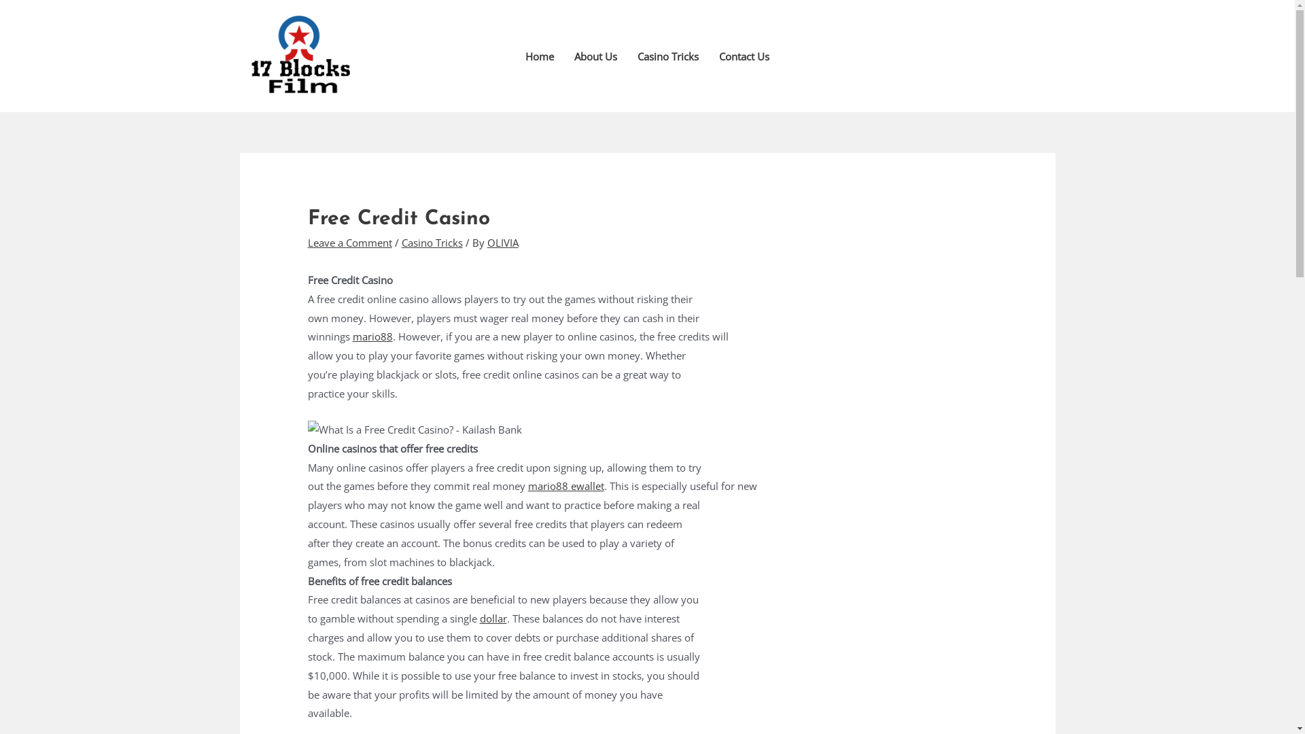 This screenshot has width=1305, height=734. What do you see at coordinates (668, 56) in the screenshot?
I see `Casino Tricks` at bounding box center [668, 56].